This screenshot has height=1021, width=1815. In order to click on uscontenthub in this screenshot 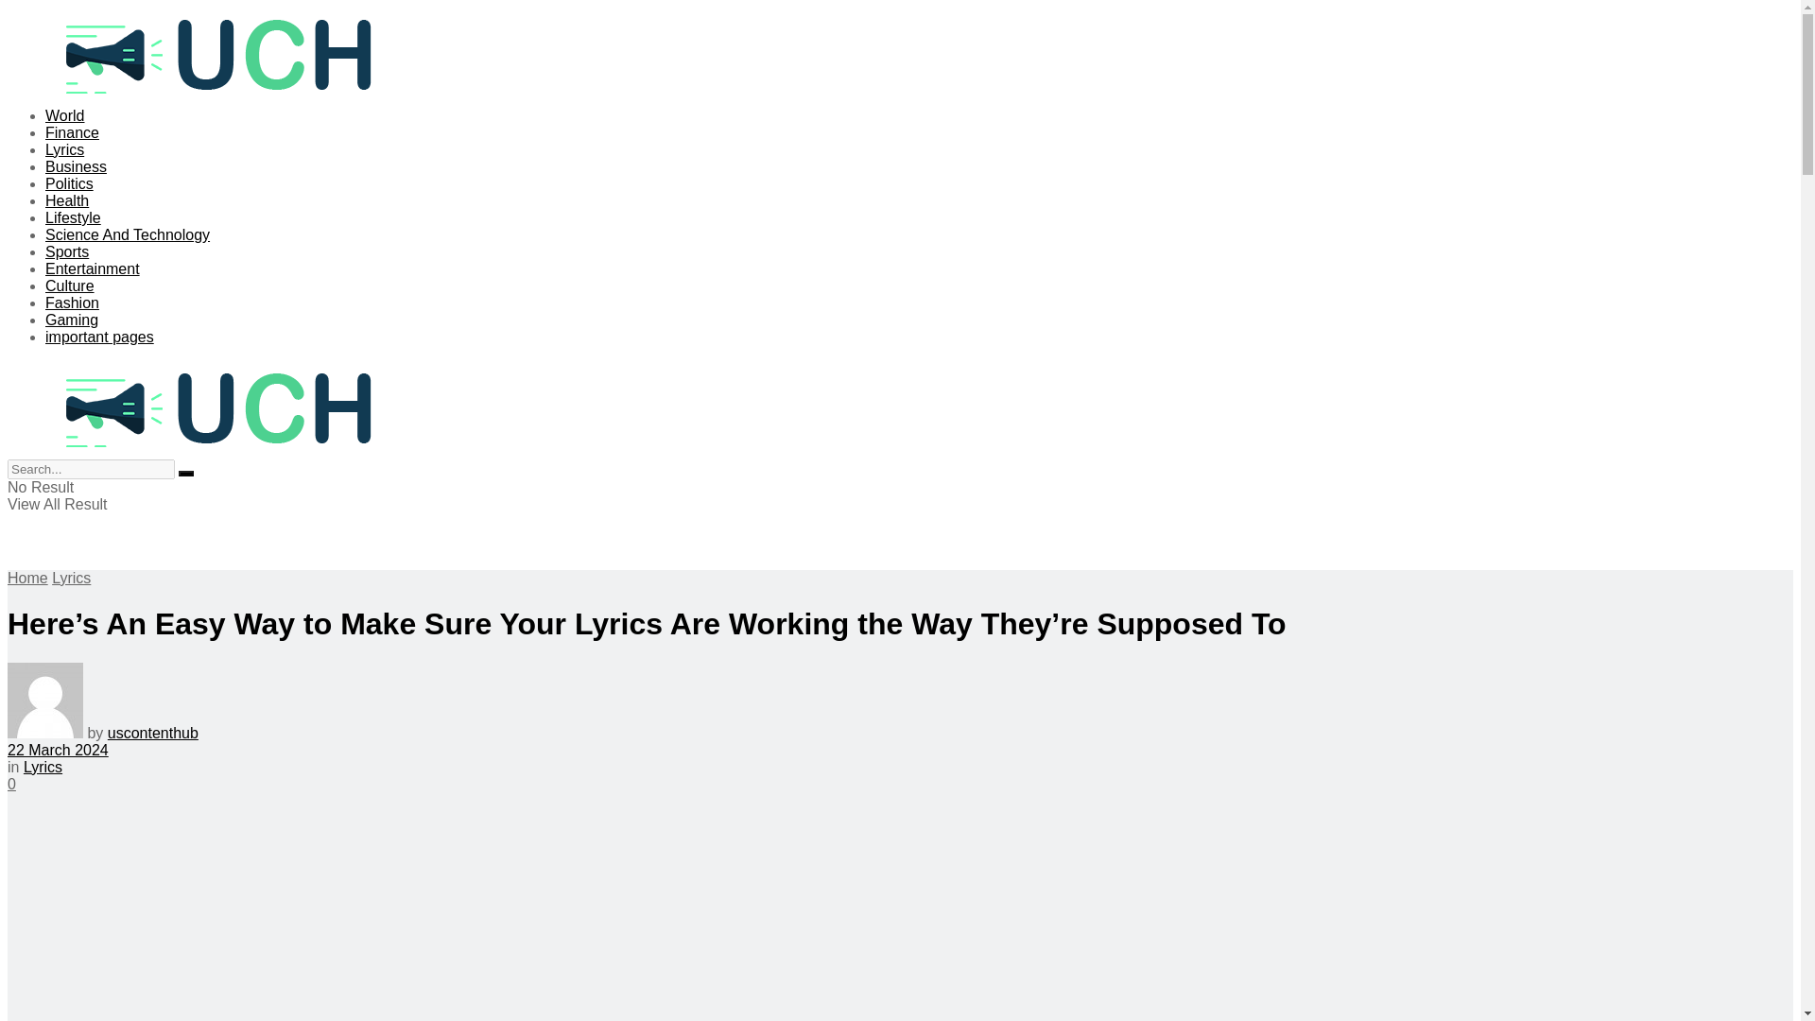, I will do `click(152, 733)`.